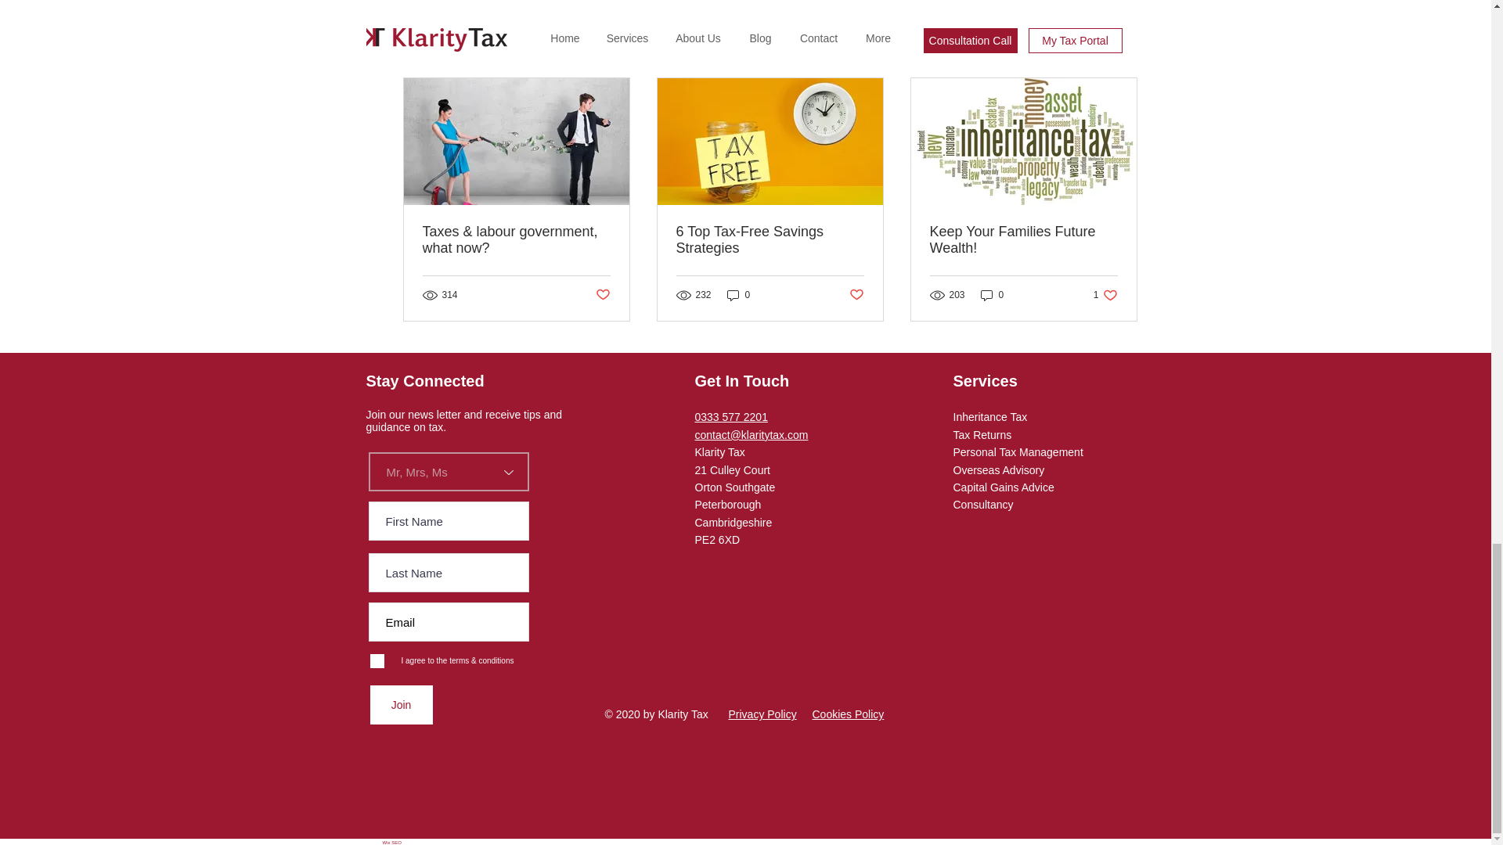  Describe the element at coordinates (1024, 240) in the screenshot. I see `Keep Your Families Future Wealth!` at that location.